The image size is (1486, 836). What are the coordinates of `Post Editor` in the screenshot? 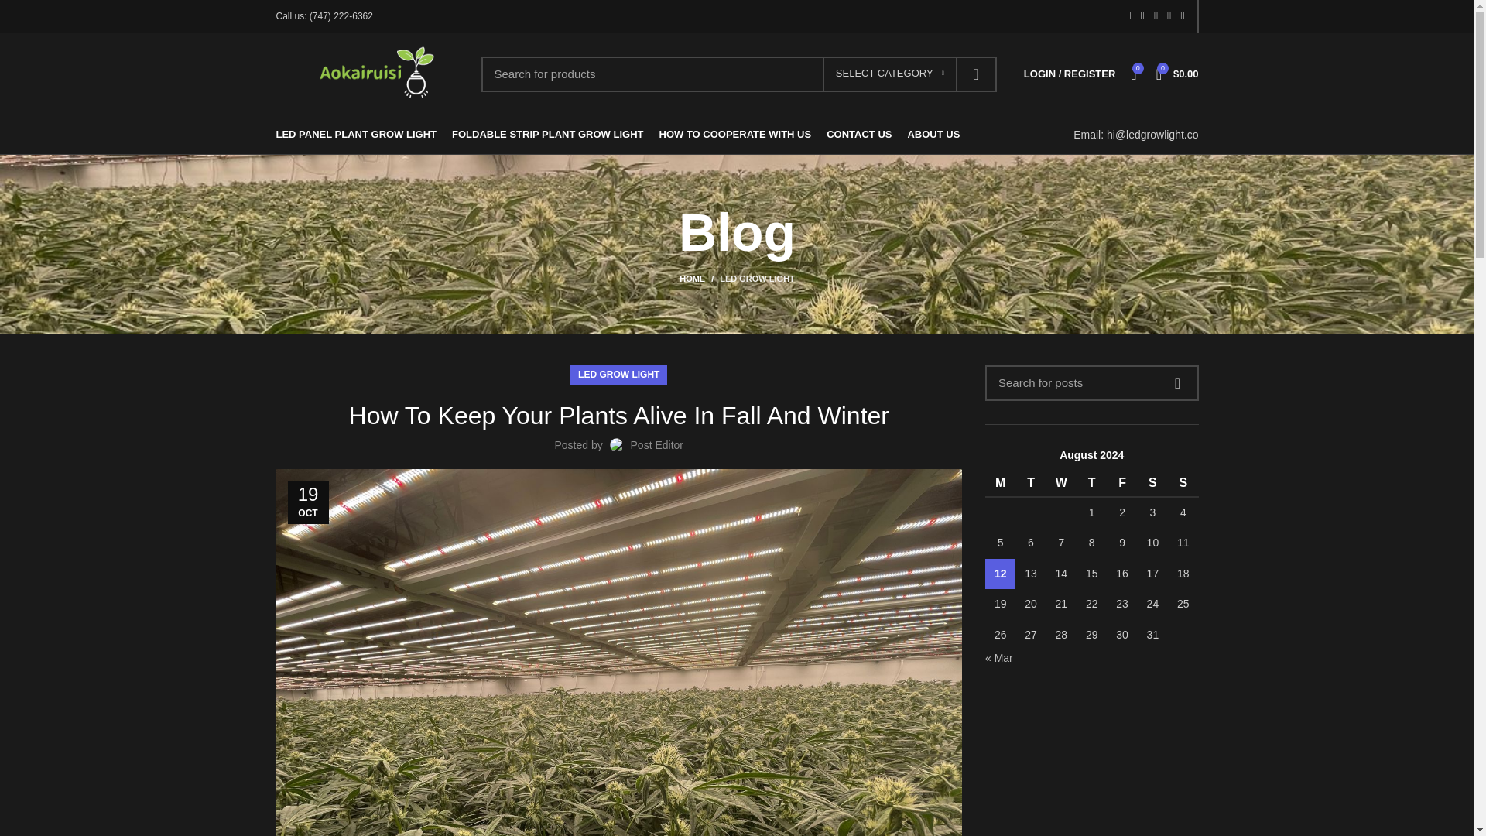 It's located at (656, 445).